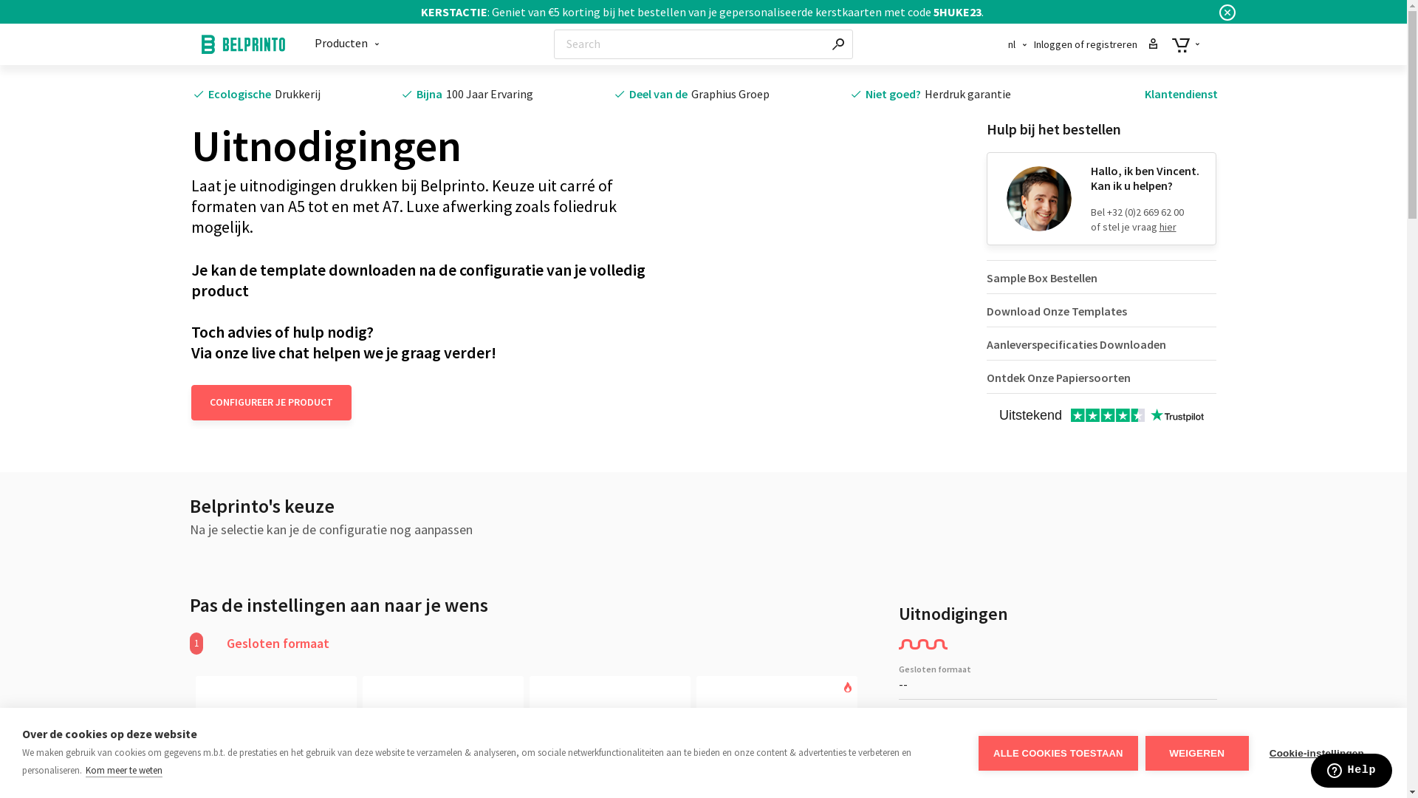  What do you see at coordinates (1352, 772) in the screenshot?
I see `Opent een widget waar u meer informatie kunt vinden` at bounding box center [1352, 772].